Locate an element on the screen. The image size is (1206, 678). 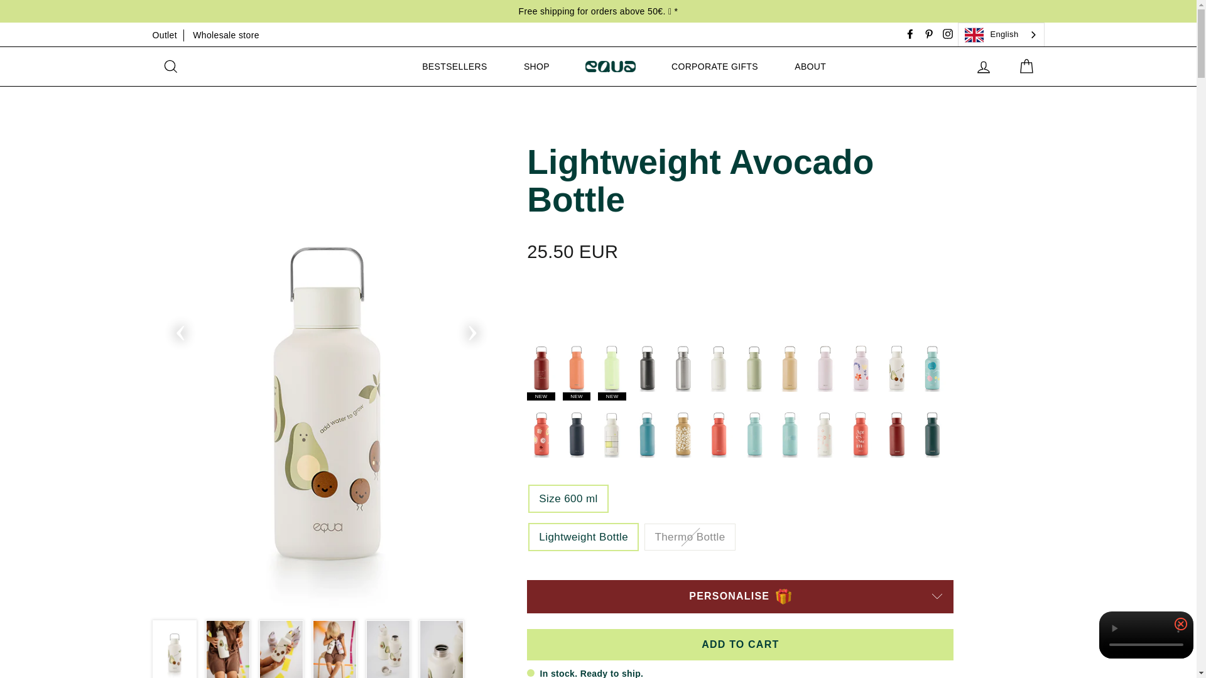
EQUA - Sustainable Water Bottles on Instagram is located at coordinates (947, 35).